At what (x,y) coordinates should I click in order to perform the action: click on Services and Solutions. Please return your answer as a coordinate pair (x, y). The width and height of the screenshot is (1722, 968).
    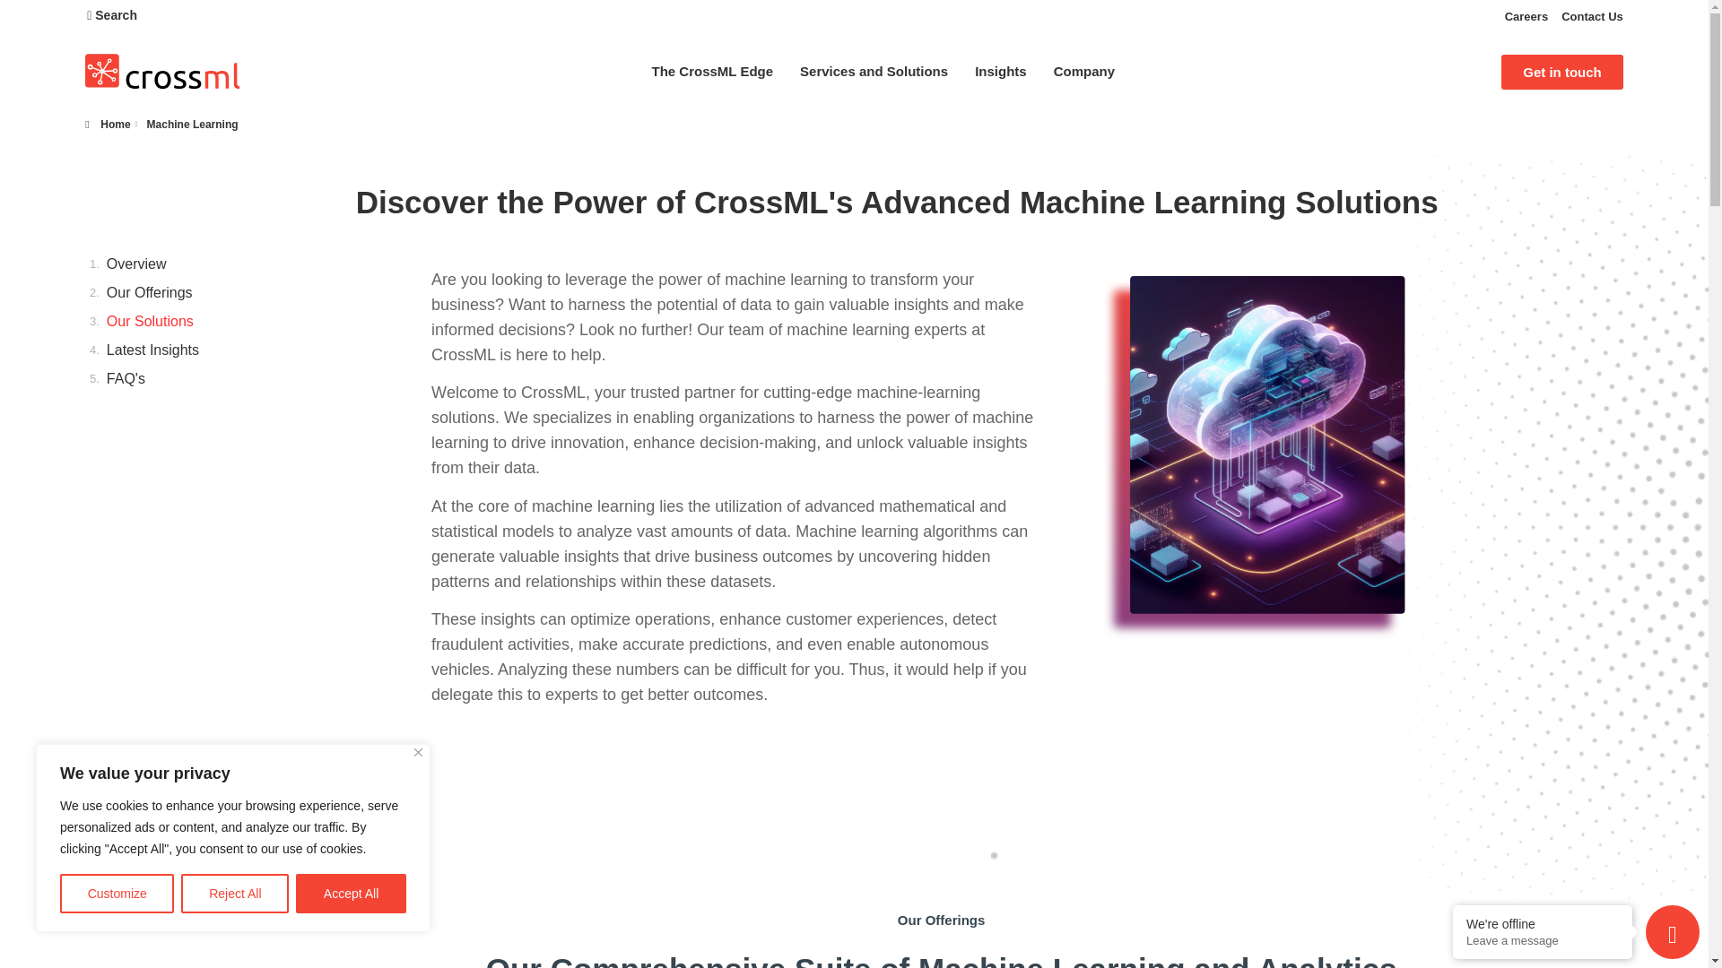
    Looking at the image, I should click on (874, 71).